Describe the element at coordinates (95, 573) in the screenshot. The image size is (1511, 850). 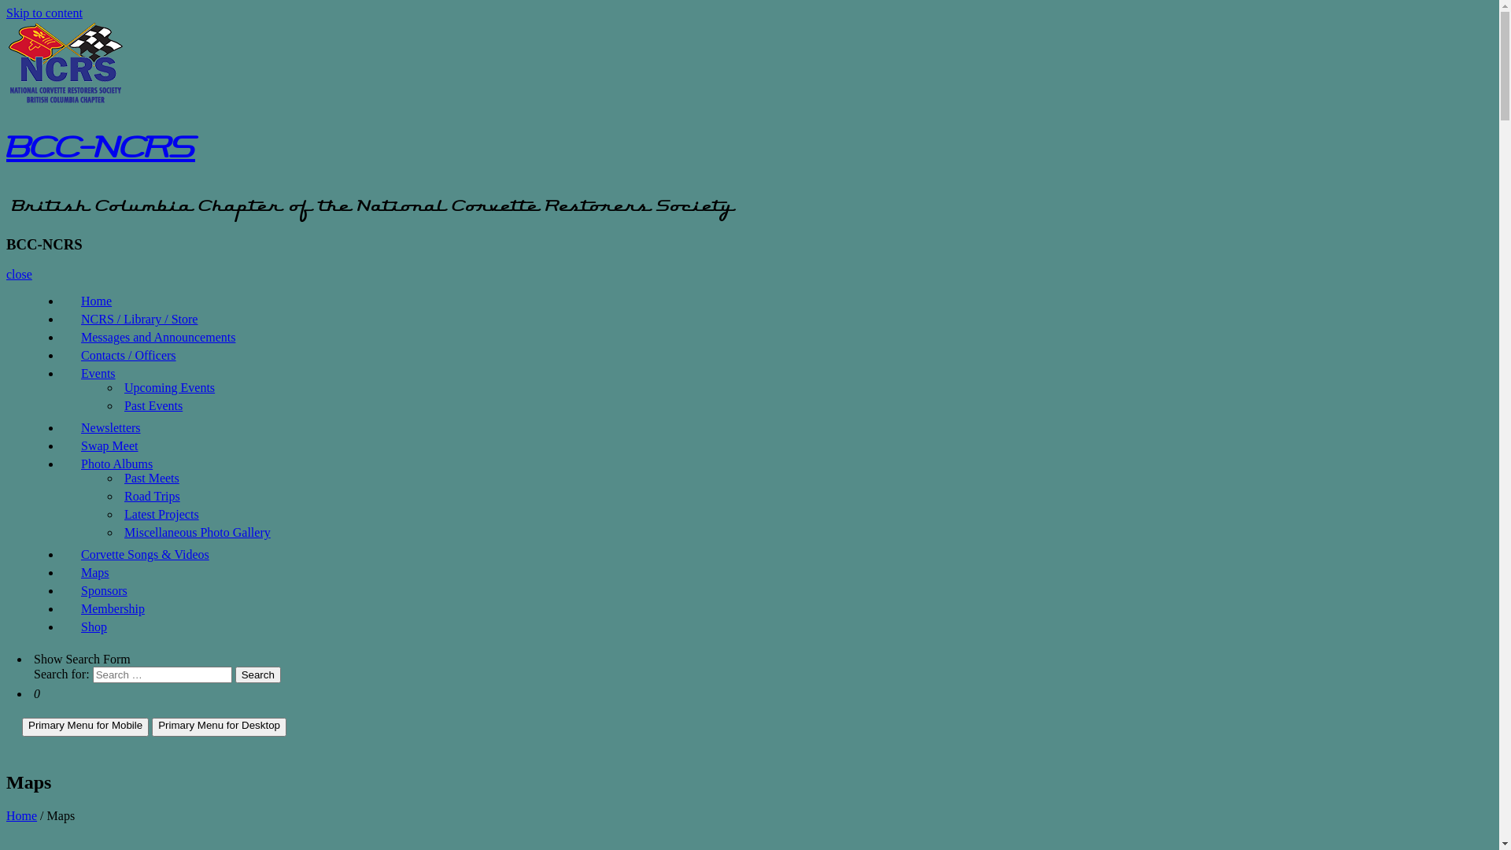
I see `Maps` at that location.